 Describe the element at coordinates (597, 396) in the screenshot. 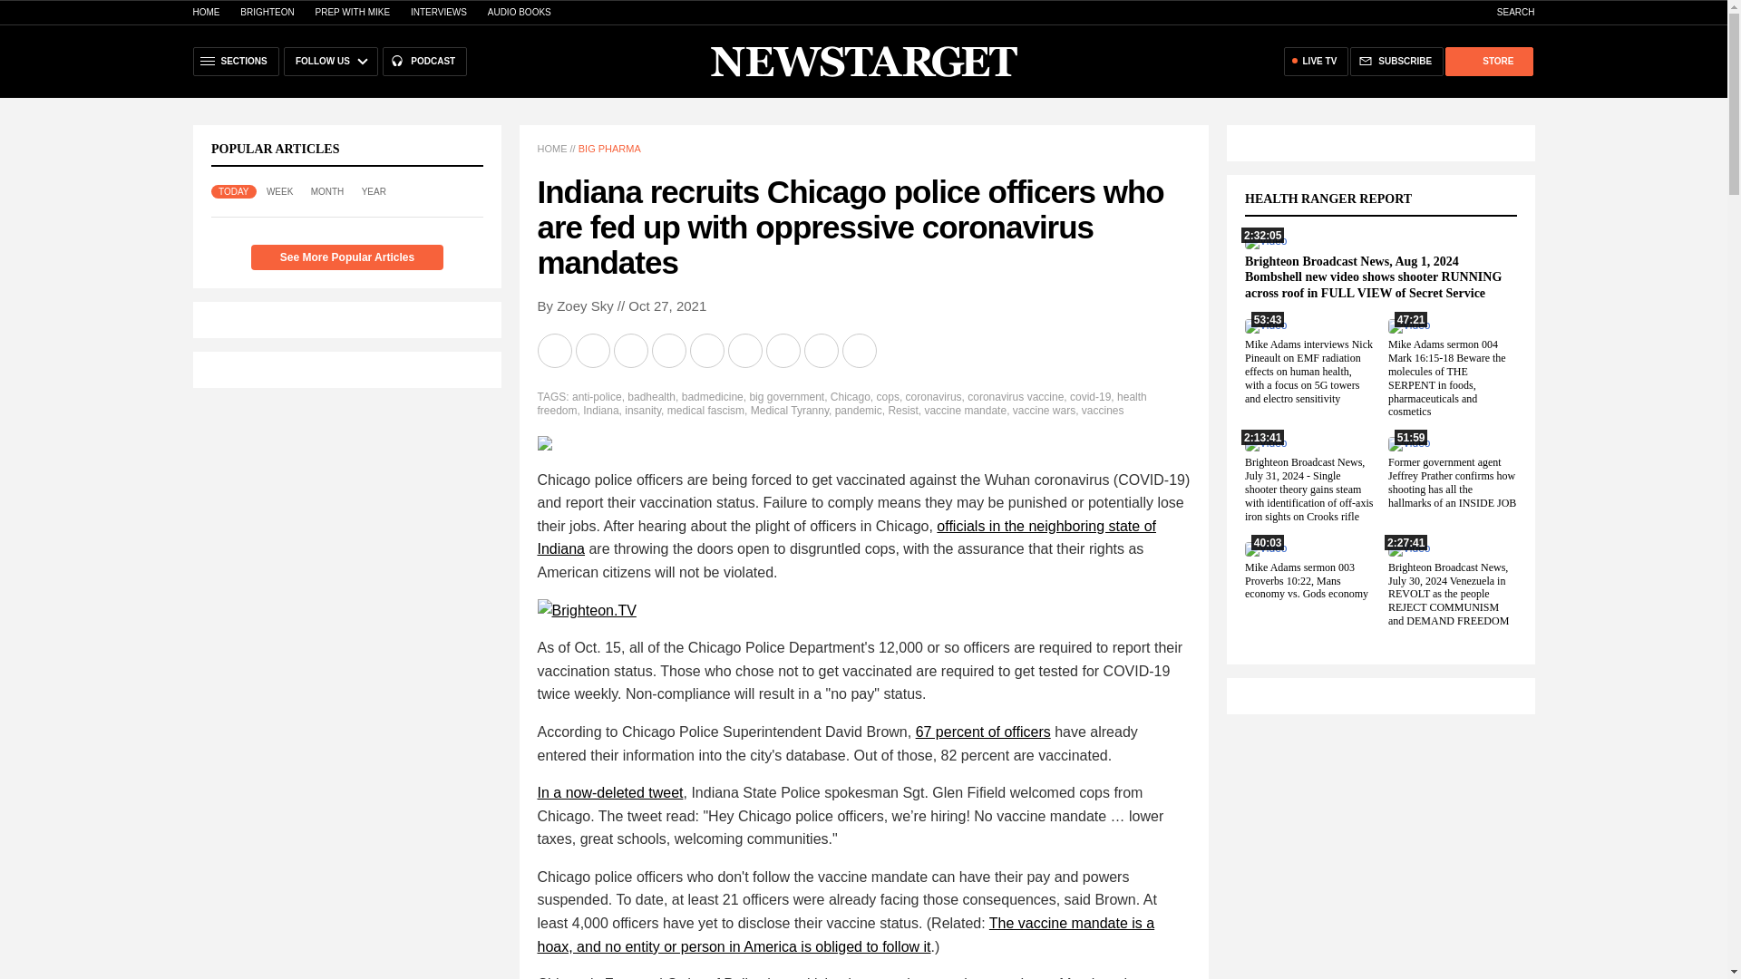

I see `anti-police` at that location.